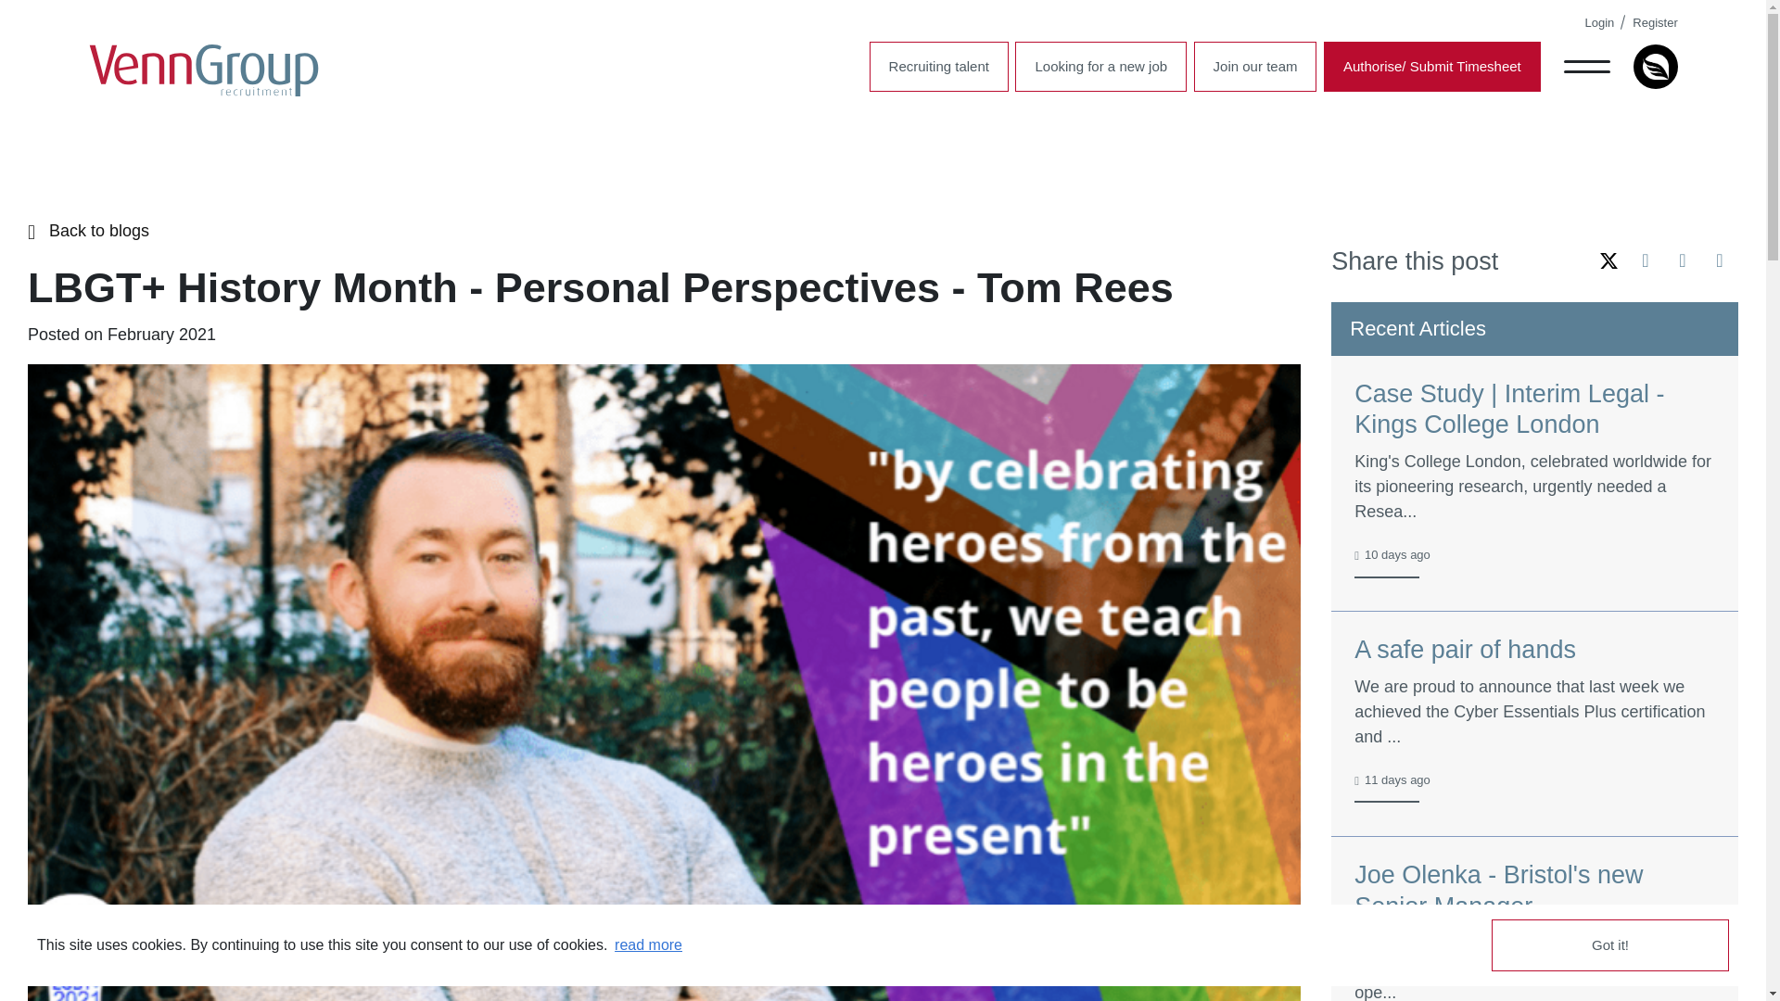 This screenshot has width=1780, height=1001. What do you see at coordinates (1654, 22) in the screenshot?
I see `Register` at bounding box center [1654, 22].